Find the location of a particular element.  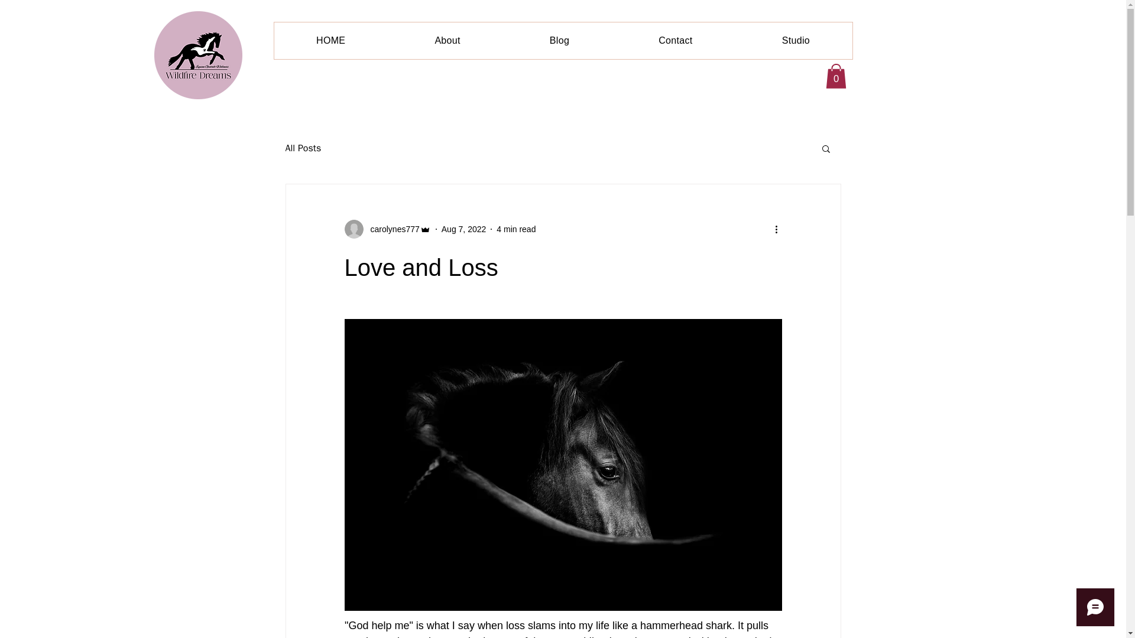

4 min read is located at coordinates (516, 229).